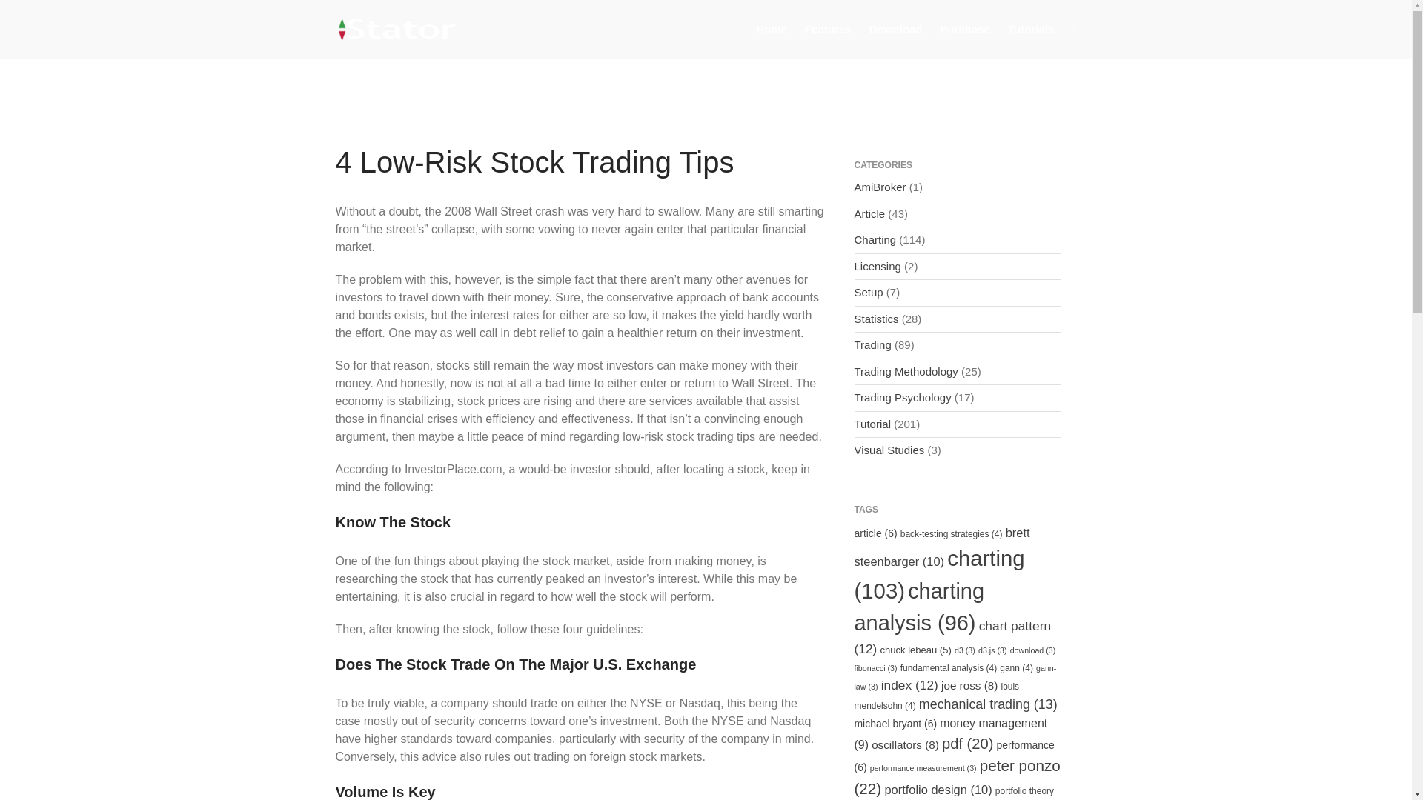  What do you see at coordinates (505, 39) in the screenshot?
I see `Stator AFM` at bounding box center [505, 39].